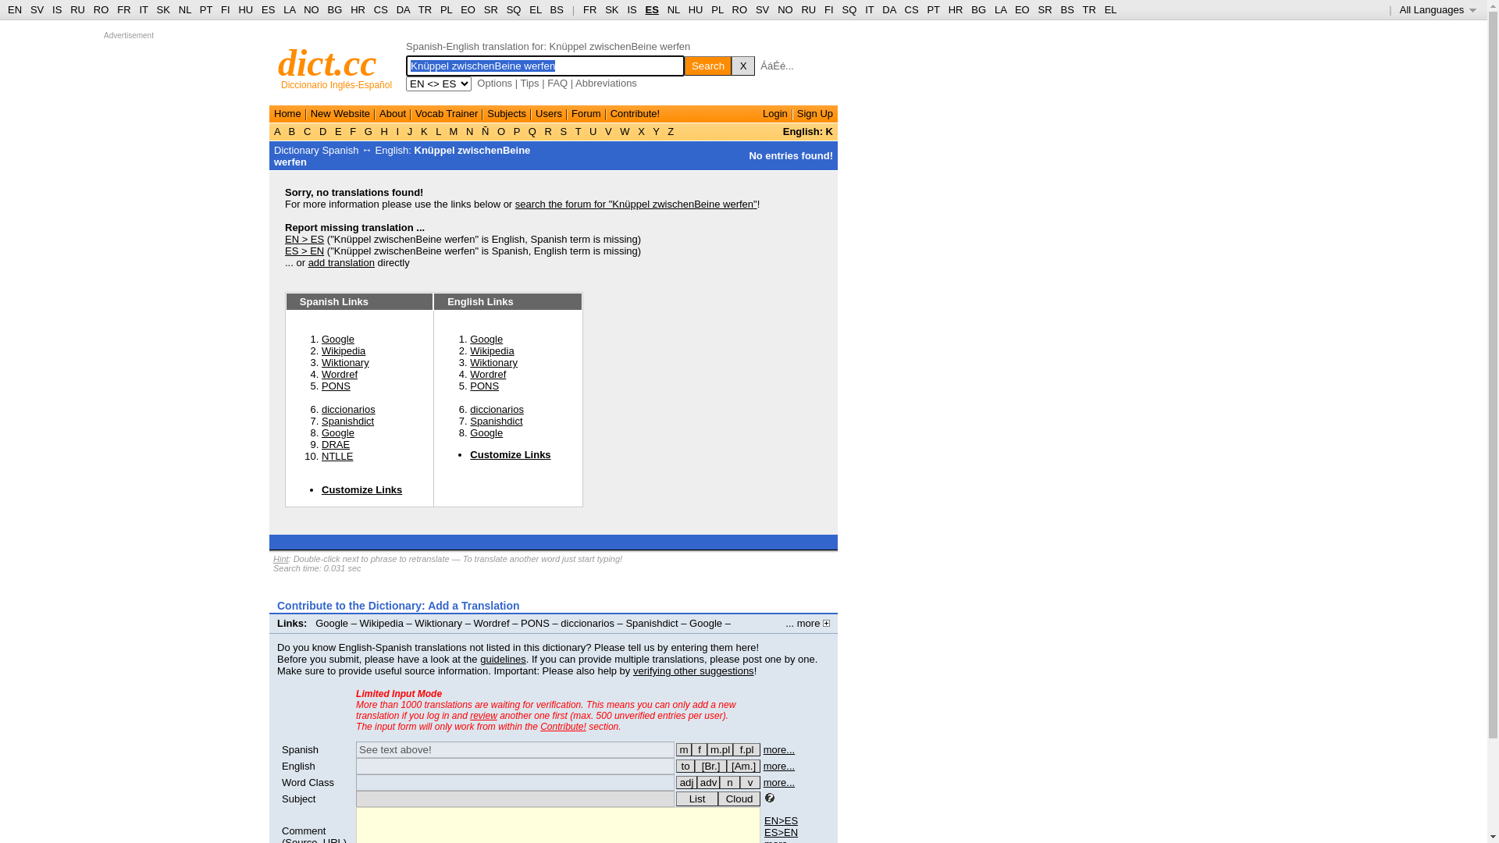  I want to click on dict.cc, so click(328, 62).